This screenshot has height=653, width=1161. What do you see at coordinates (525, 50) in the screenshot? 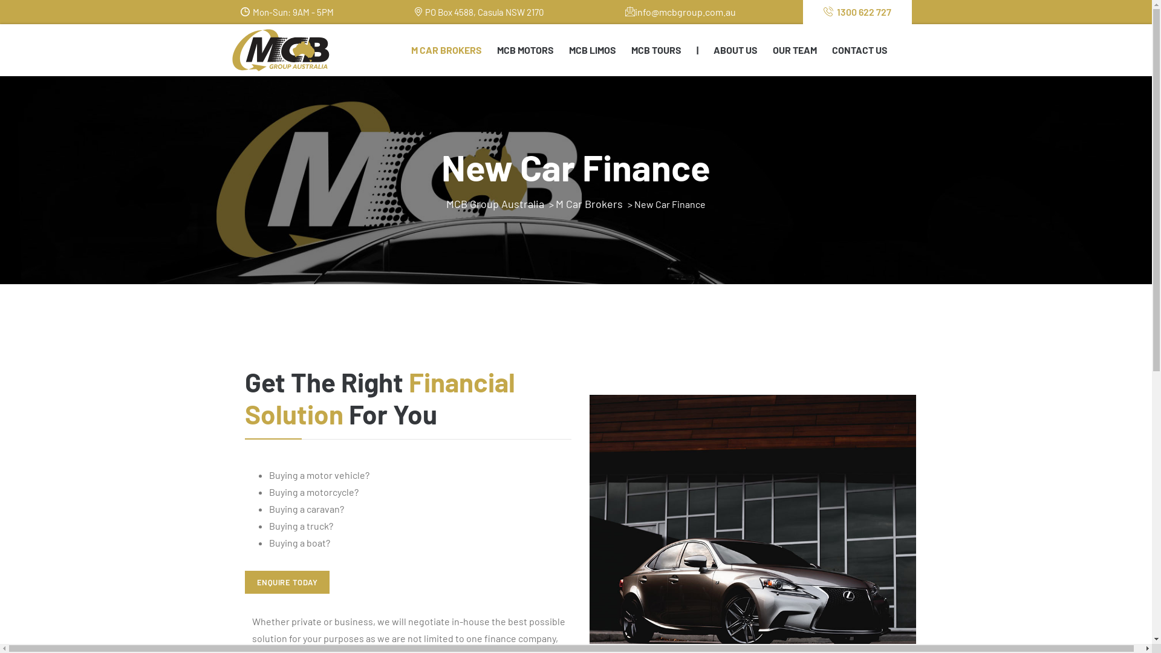
I see `MCB MOTORS` at bounding box center [525, 50].